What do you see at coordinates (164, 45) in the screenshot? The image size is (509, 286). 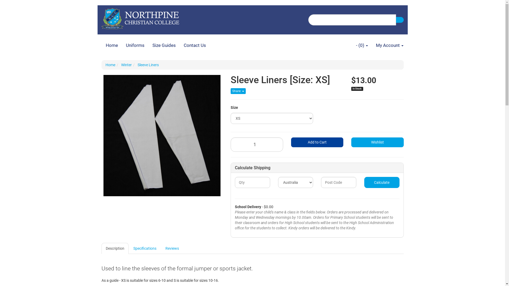 I see `Size Guides` at bounding box center [164, 45].